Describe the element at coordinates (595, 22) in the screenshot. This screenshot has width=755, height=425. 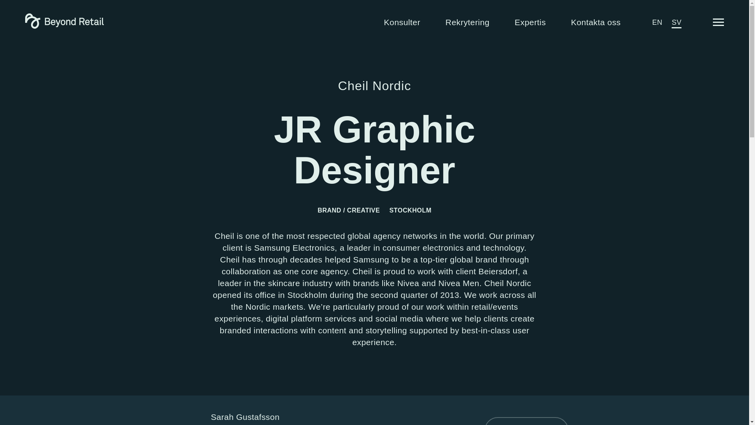
I see `Kontakta oss` at that location.